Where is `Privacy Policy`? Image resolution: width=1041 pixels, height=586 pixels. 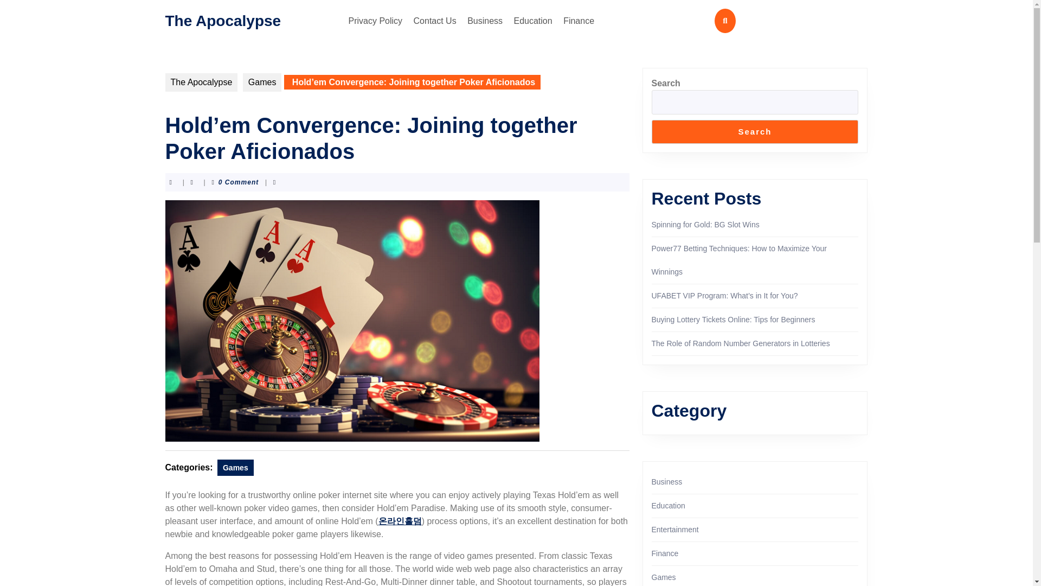 Privacy Policy is located at coordinates (375, 21).